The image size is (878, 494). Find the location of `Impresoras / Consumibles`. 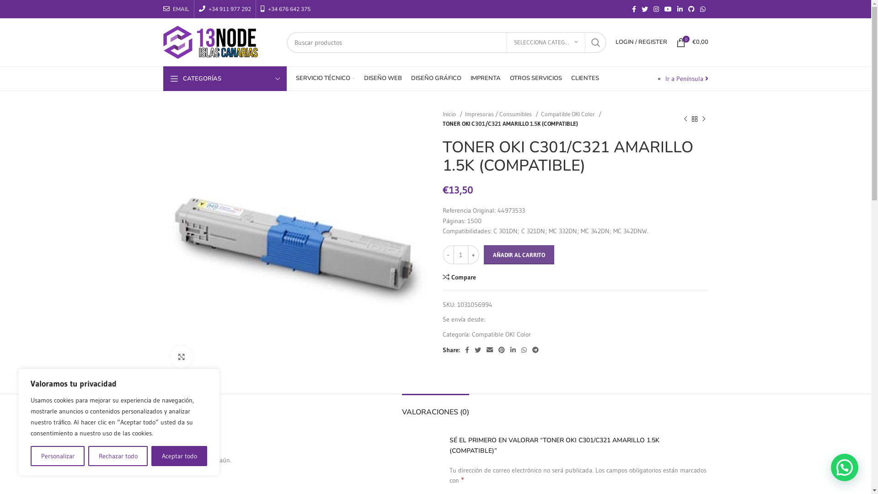

Impresoras / Consumibles is located at coordinates (501, 114).